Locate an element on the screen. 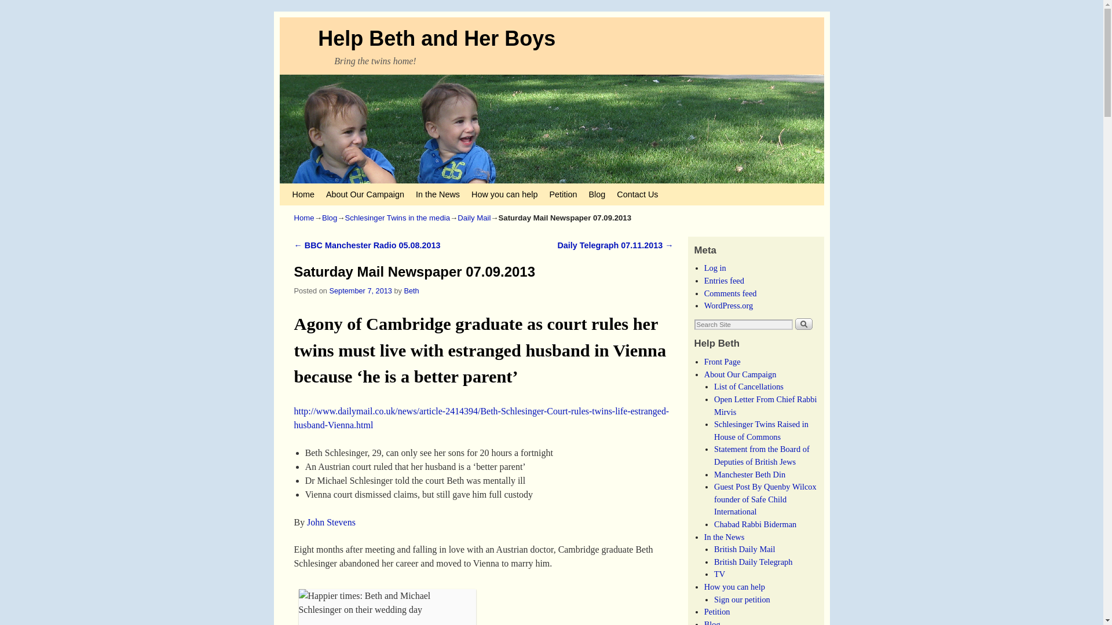 This screenshot has height=625, width=1112. View all posts by Beth is located at coordinates (411, 291).